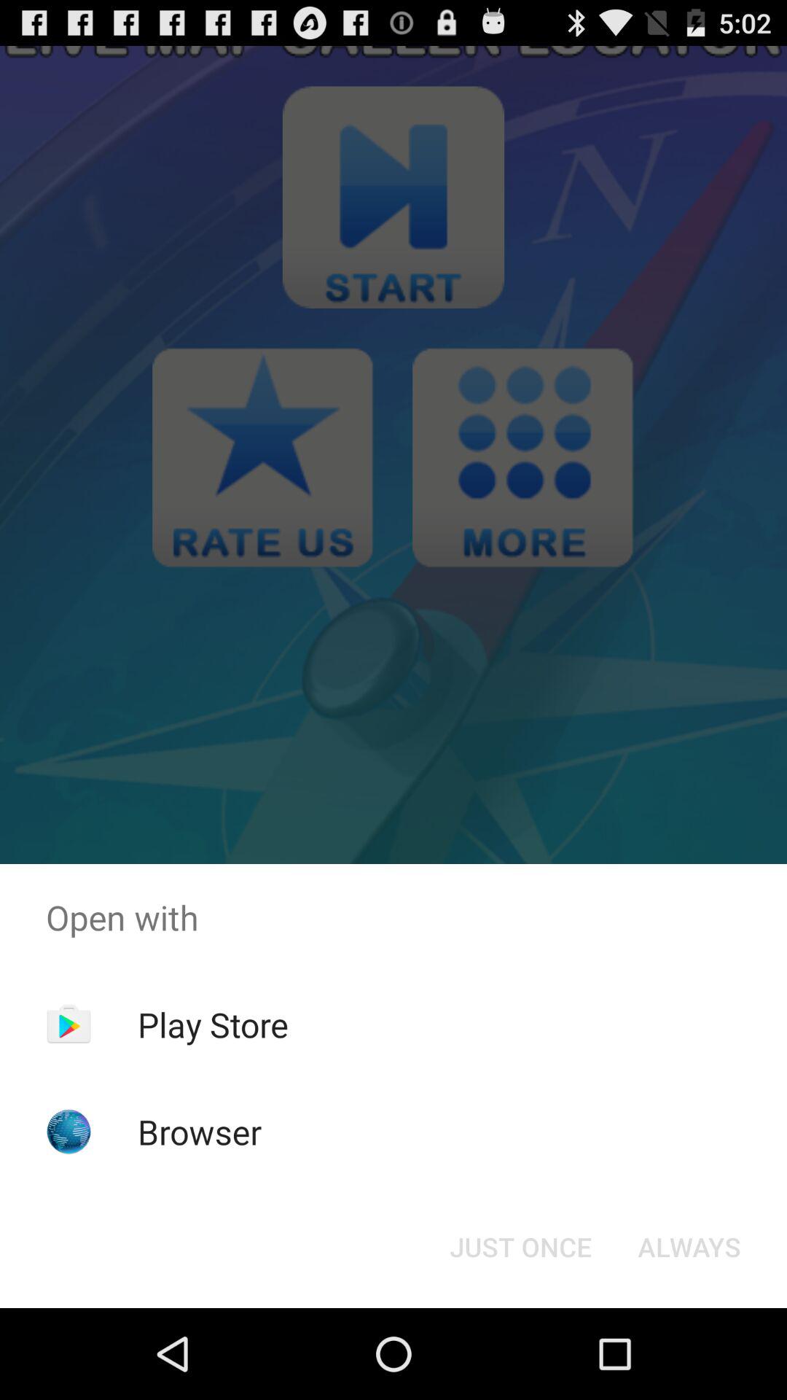 The height and width of the screenshot is (1400, 787). What do you see at coordinates (689, 1247) in the screenshot?
I see `launch item below open with icon` at bounding box center [689, 1247].